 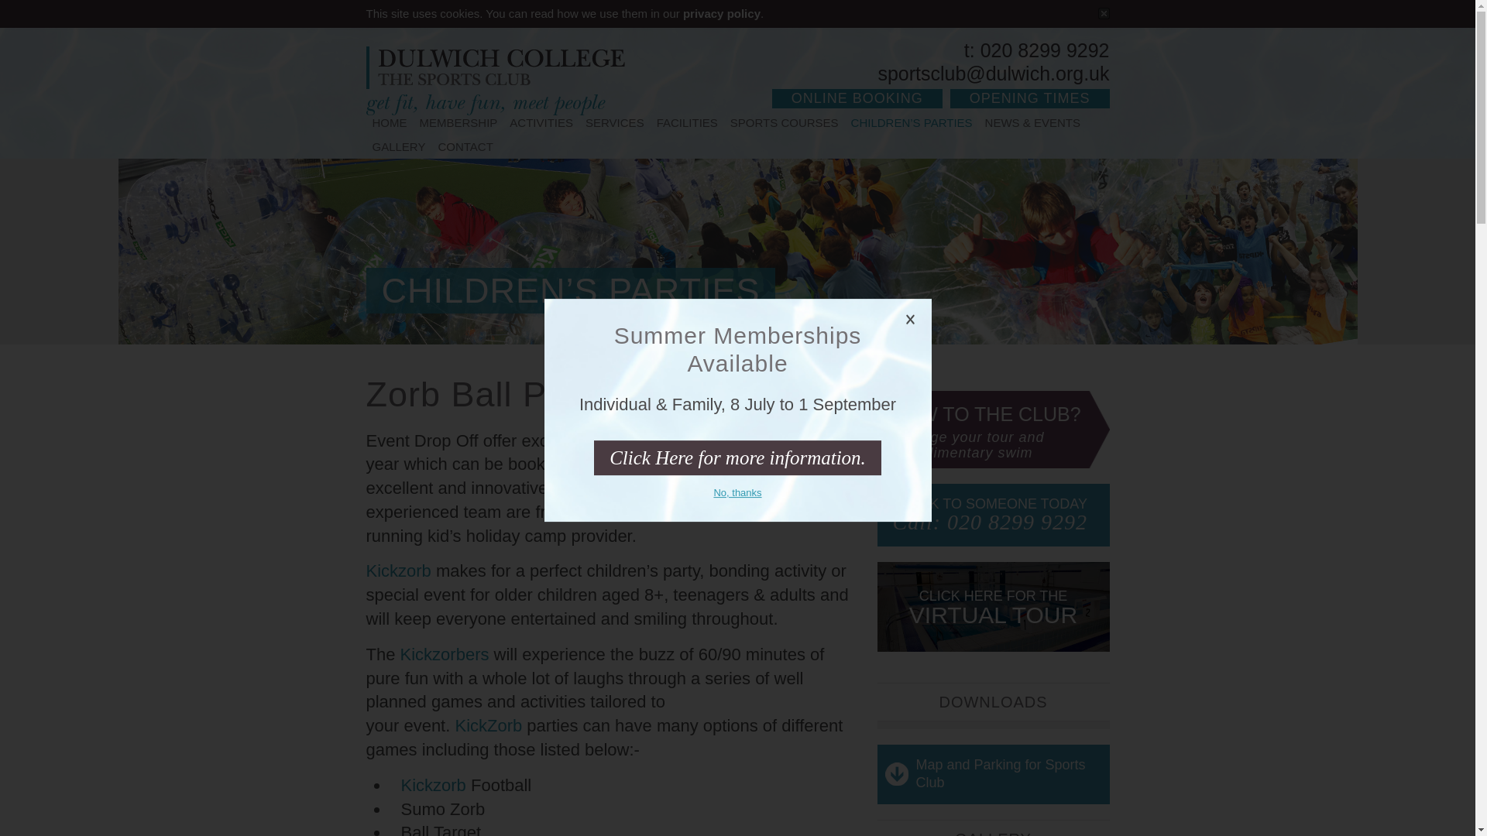 What do you see at coordinates (737, 492) in the screenshot?
I see `No, thanks` at bounding box center [737, 492].